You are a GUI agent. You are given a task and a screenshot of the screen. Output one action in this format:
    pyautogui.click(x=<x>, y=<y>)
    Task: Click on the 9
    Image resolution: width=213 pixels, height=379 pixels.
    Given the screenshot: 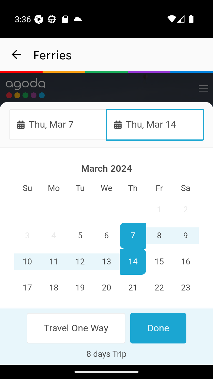 What is the action you would take?
    pyautogui.click(x=185, y=236)
    